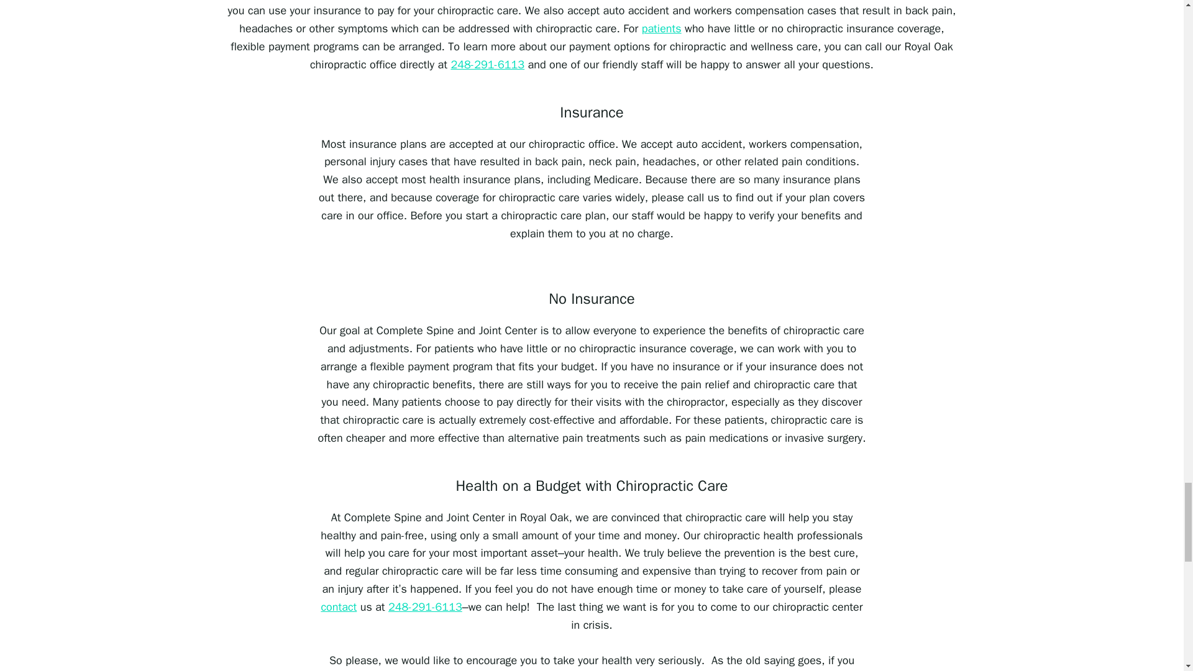 The image size is (1193, 671). What do you see at coordinates (487, 64) in the screenshot?
I see `248-291-6113` at bounding box center [487, 64].